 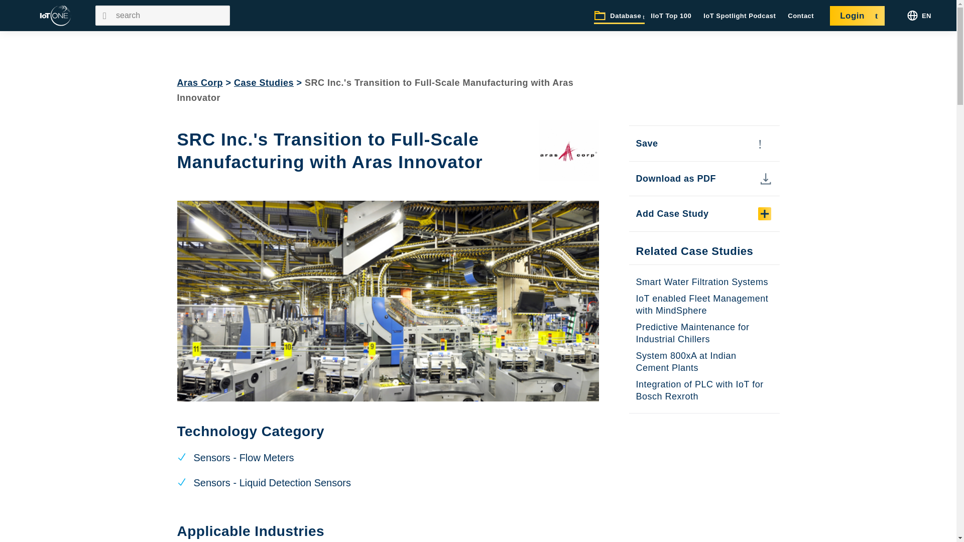 I want to click on IoT Spotlight Podcast, so click(x=740, y=16).